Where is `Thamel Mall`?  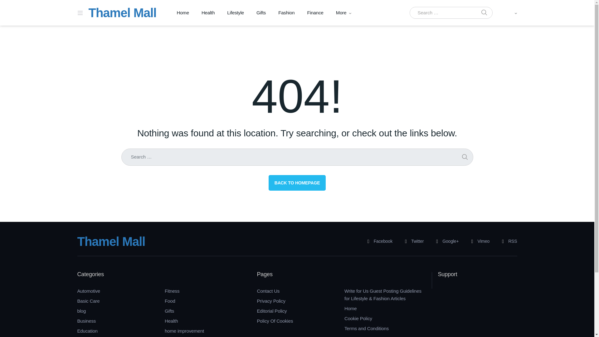 Thamel Mall is located at coordinates (111, 241).